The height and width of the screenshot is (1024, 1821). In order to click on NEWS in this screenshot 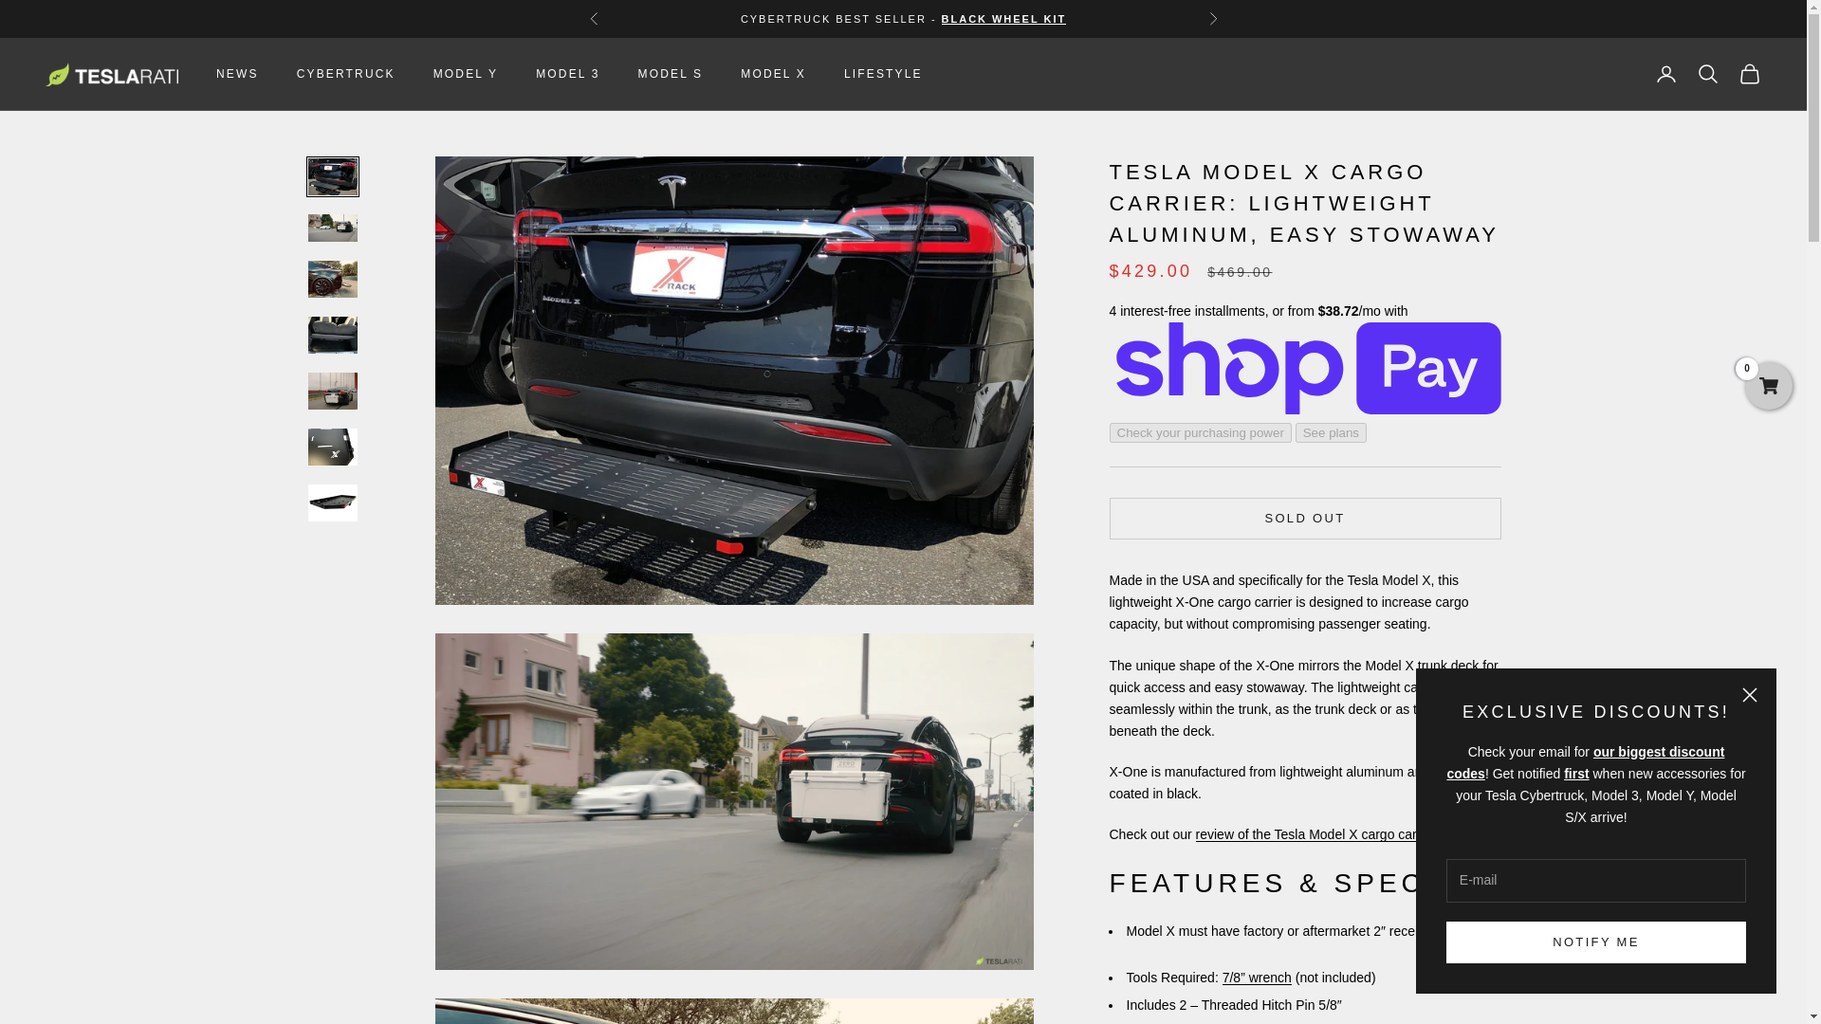, I will do `click(237, 74)`.